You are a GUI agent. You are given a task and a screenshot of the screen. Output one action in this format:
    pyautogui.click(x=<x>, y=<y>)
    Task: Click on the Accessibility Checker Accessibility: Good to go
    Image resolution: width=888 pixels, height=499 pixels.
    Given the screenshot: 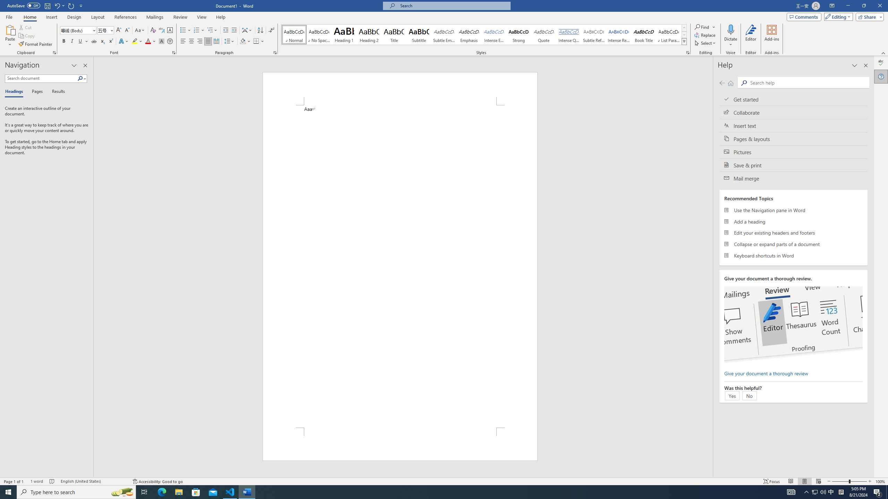 What is the action you would take?
    pyautogui.click(x=157, y=481)
    